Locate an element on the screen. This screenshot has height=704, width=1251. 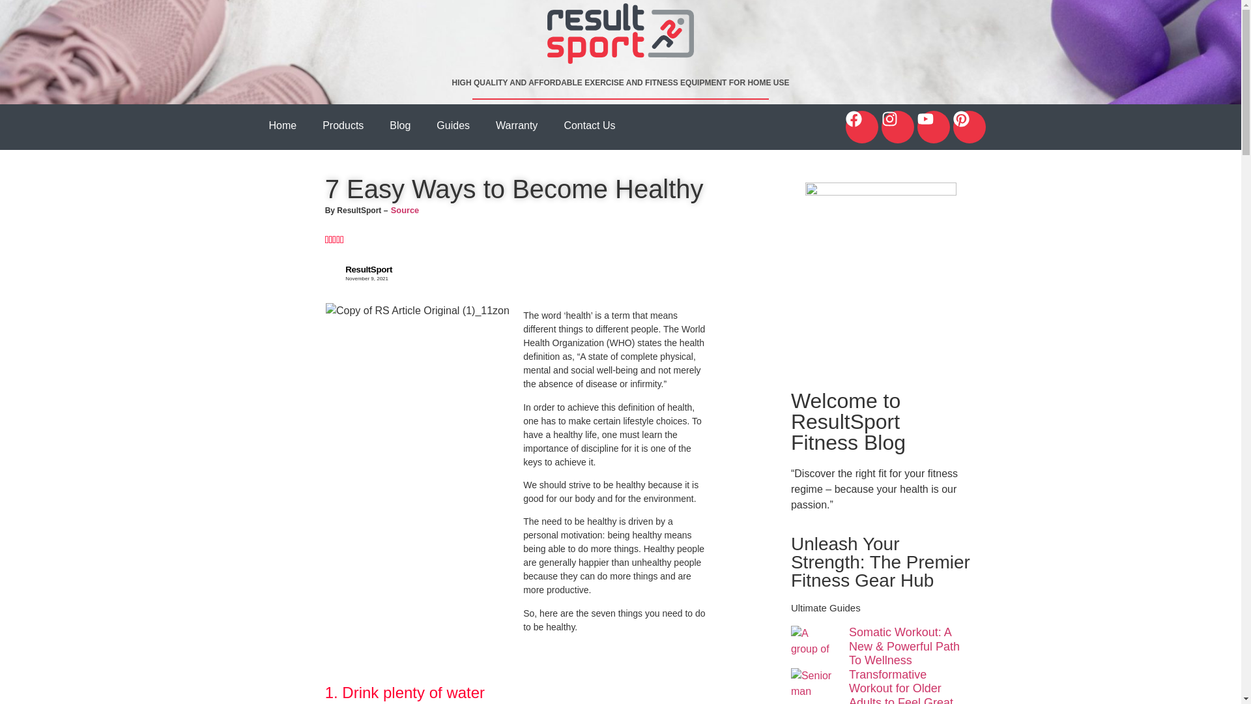
Warranty is located at coordinates (516, 125).